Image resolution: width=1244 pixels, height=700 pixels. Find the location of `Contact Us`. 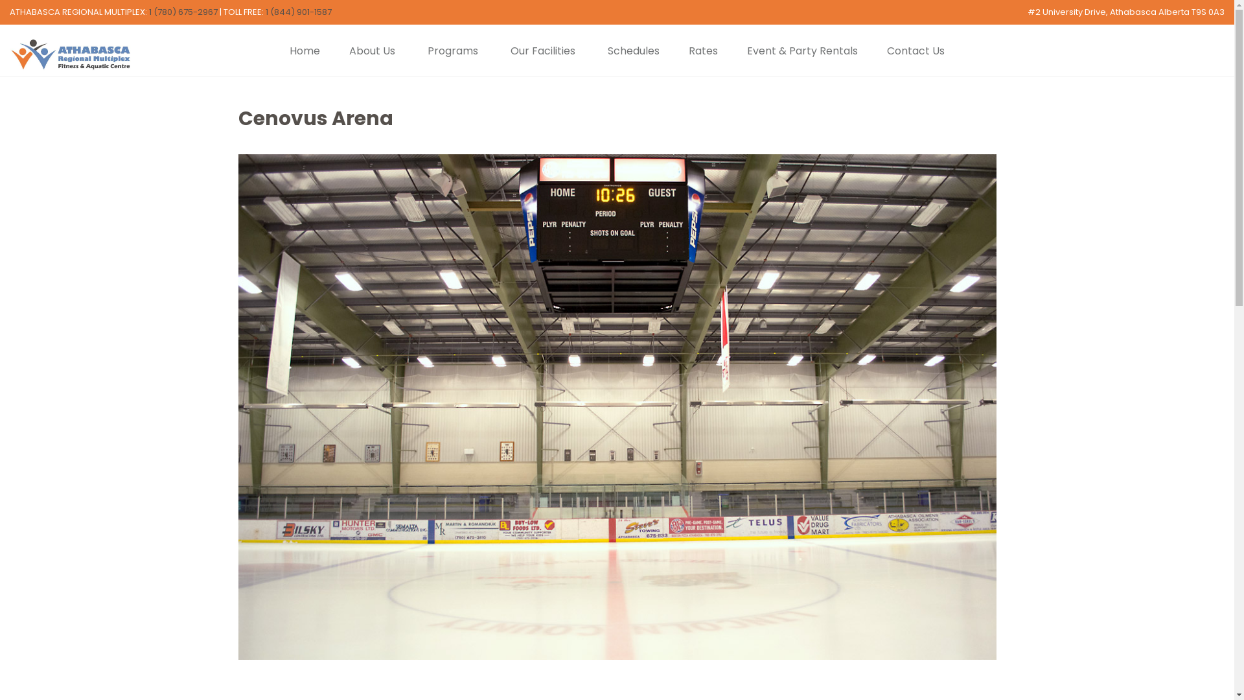

Contact Us is located at coordinates (916, 51).